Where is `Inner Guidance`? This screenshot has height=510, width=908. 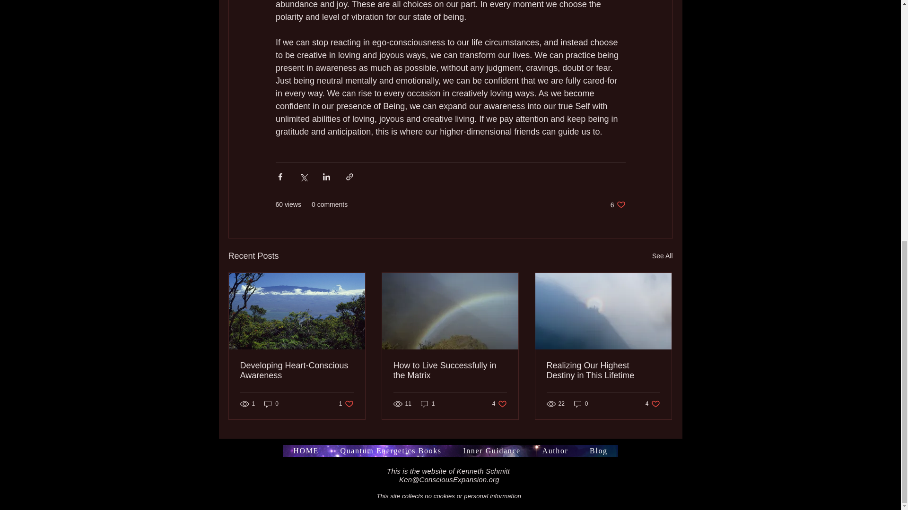 Inner Guidance is located at coordinates (346, 391).